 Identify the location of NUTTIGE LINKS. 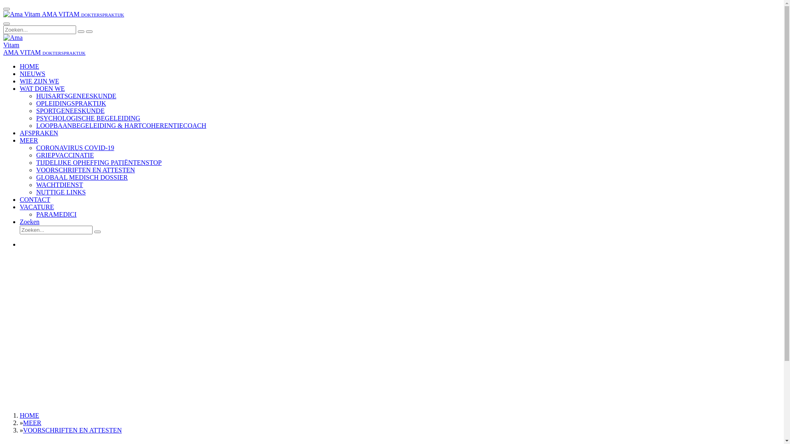
(61, 192).